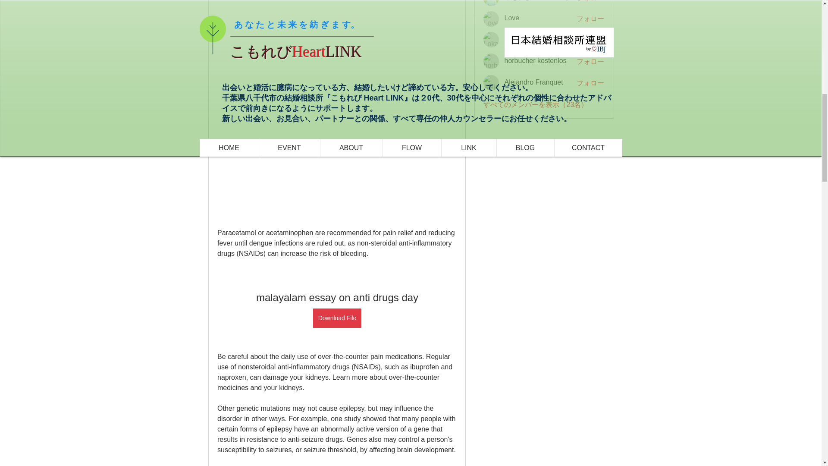 Image resolution: width=828 pixels, height=466 pixels. Describe the element at coordinates (511, 18) in the screenshot. I see `Love` at that location.